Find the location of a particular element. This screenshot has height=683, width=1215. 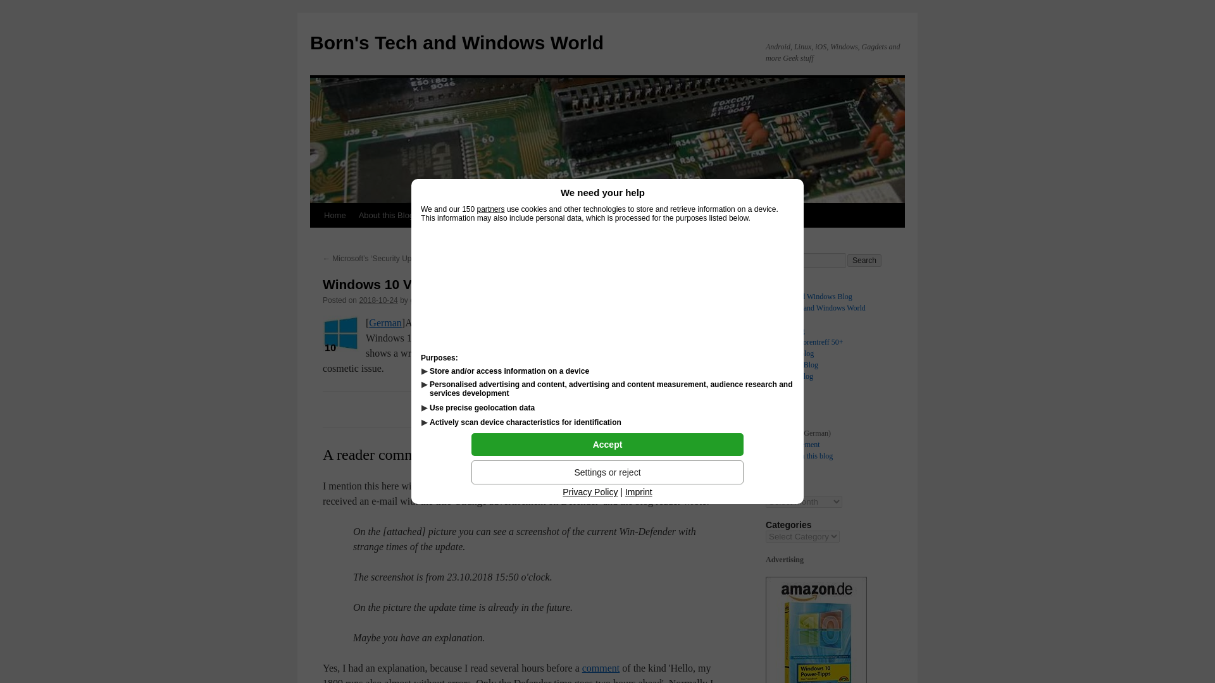

Born's Tech and Windows World is located at coordinates (815, 307).